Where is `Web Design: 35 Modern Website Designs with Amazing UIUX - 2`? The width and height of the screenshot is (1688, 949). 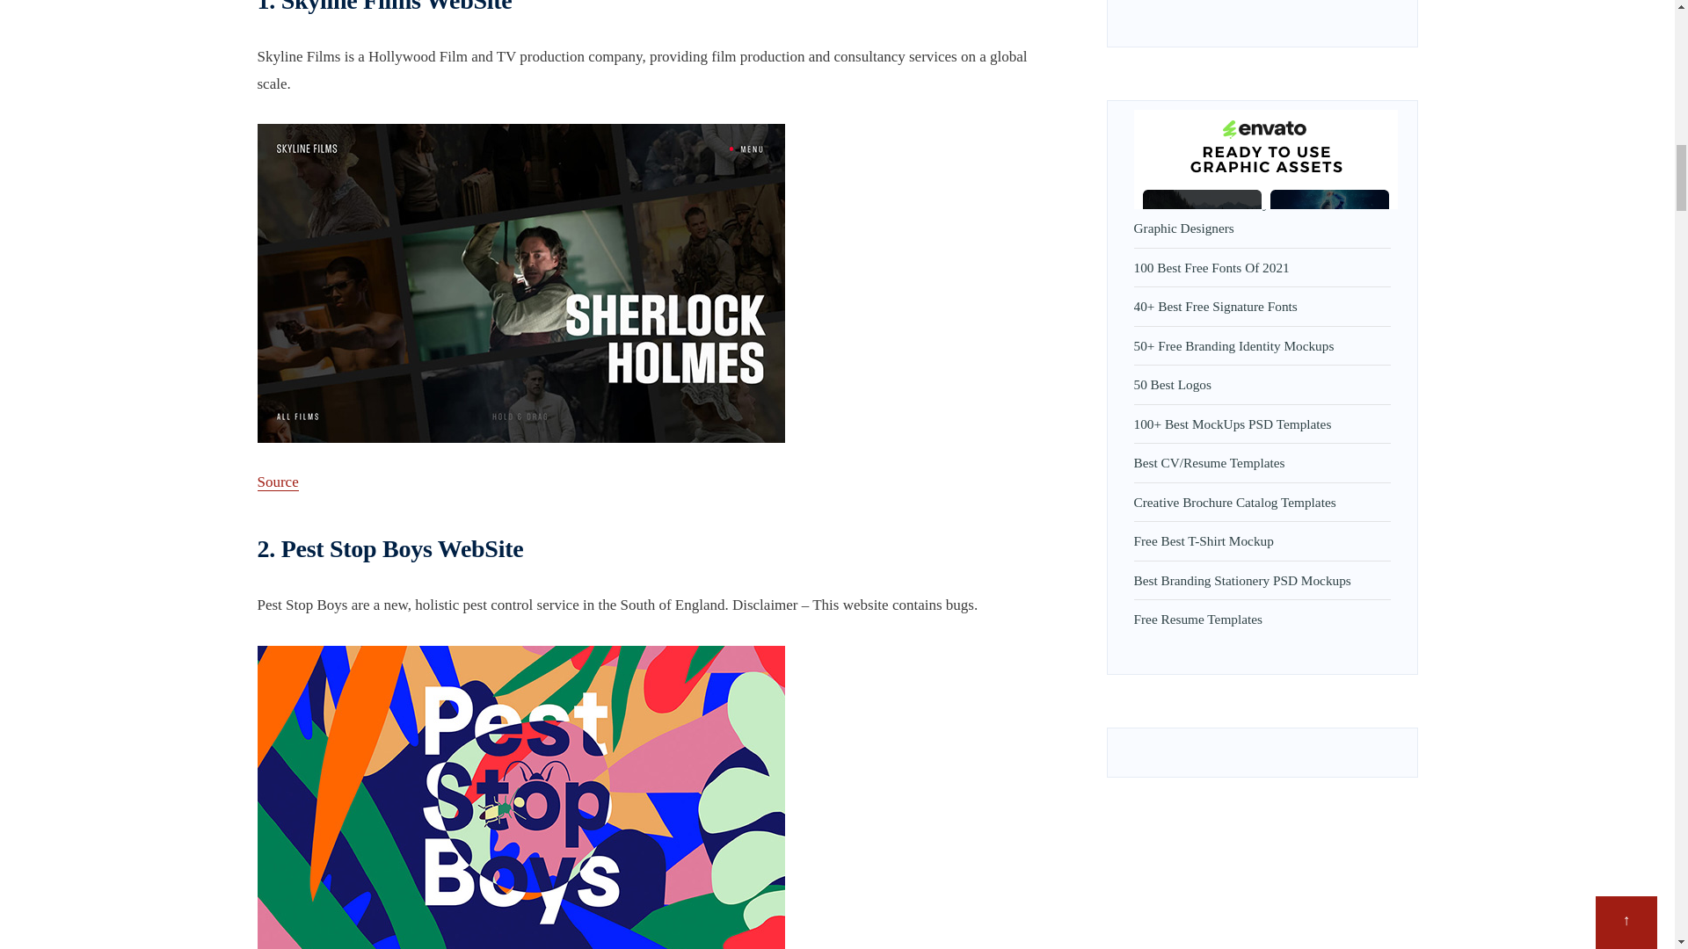
Web Design: 35 Modern Website Designs with Amazing UIUX - 2 is located at coordinates (520, 798).